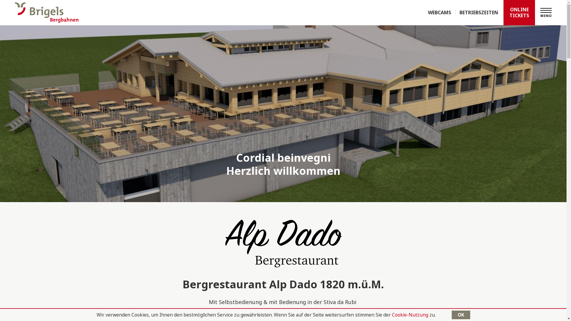 The height and width of the screenshot is (321, 571). What do you see at coordinates (410, 315) in the screenshot?
I see `Cookie-Nutzung` at bounding box center [410, 315].